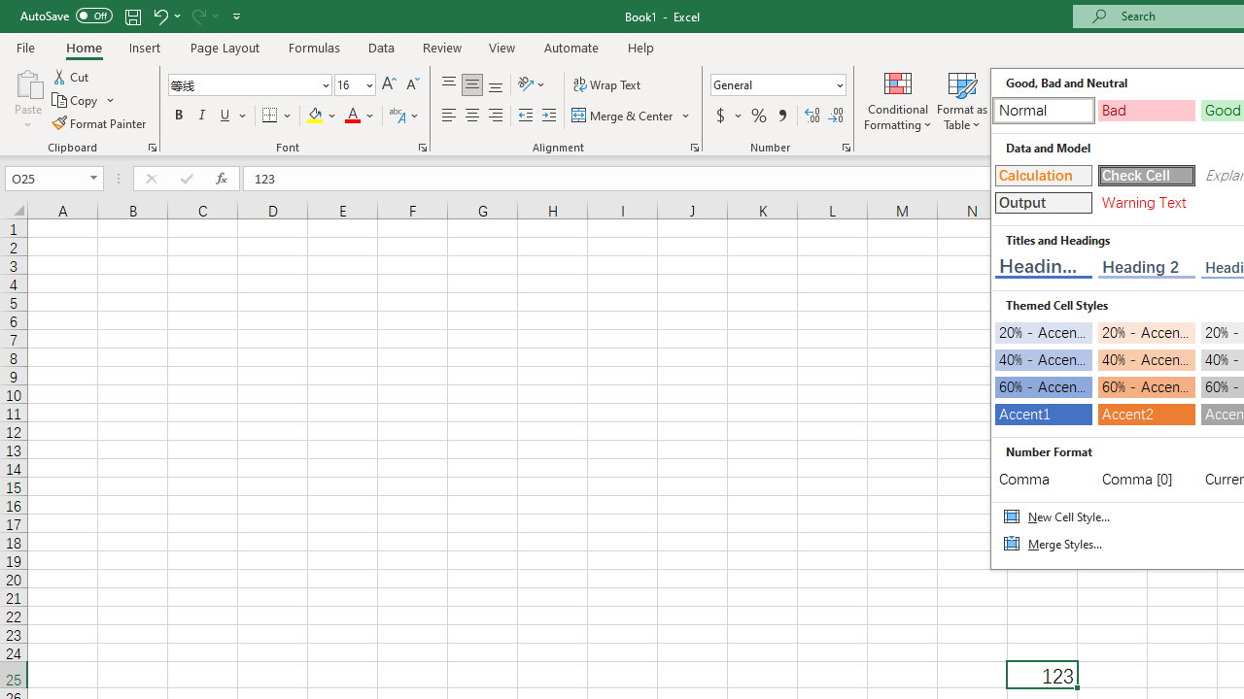  I want to click on Center, so click(471, 116).